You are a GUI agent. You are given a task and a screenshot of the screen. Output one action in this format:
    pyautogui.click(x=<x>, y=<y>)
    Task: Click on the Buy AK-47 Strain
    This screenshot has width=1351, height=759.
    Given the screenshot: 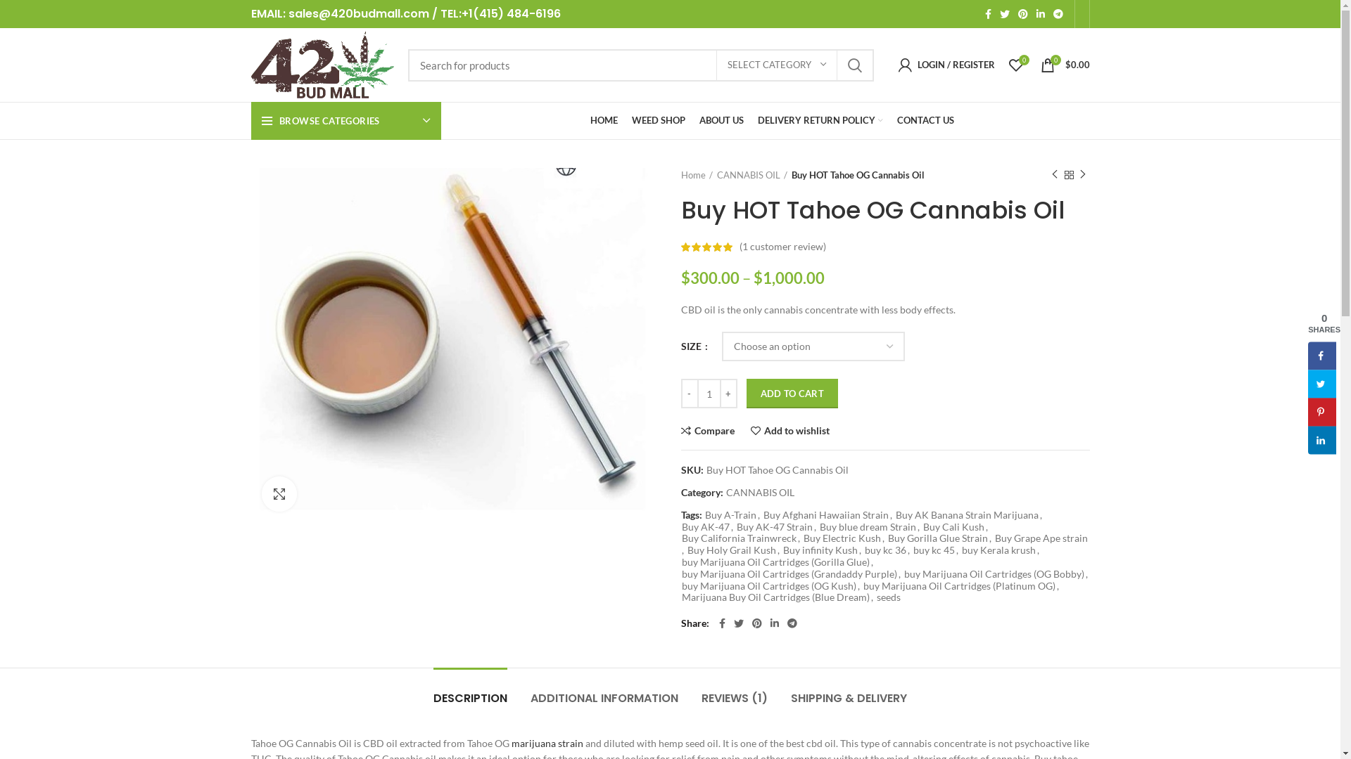 What is the action you would take?
    pyautogui.click(x=774, y=527)
    